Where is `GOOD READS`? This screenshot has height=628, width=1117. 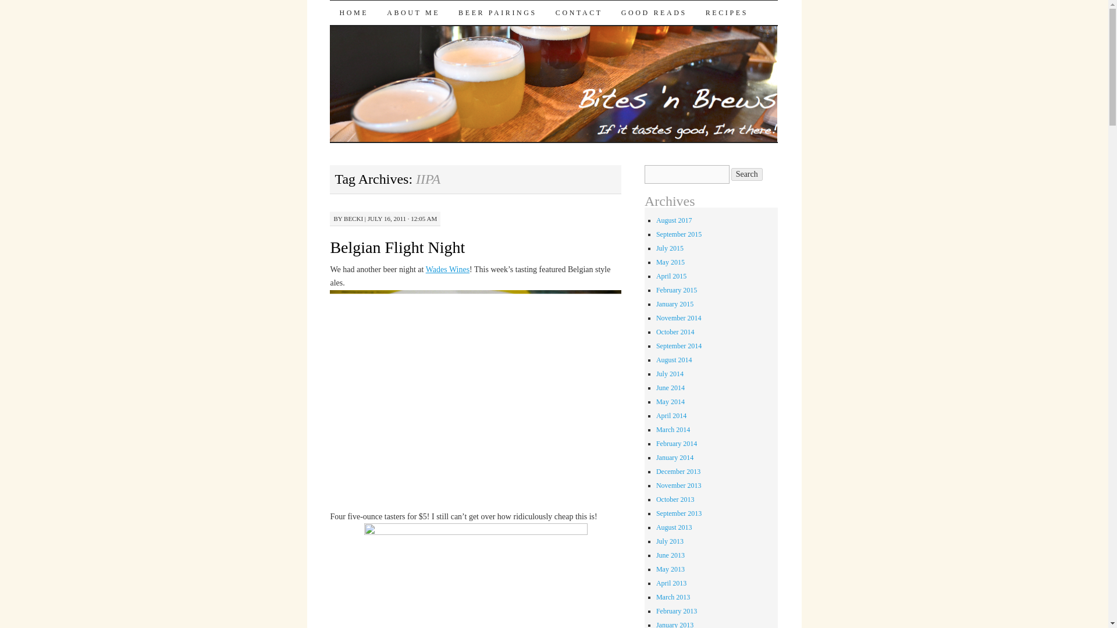 GOOD READS is located at coordinates (654, 13).